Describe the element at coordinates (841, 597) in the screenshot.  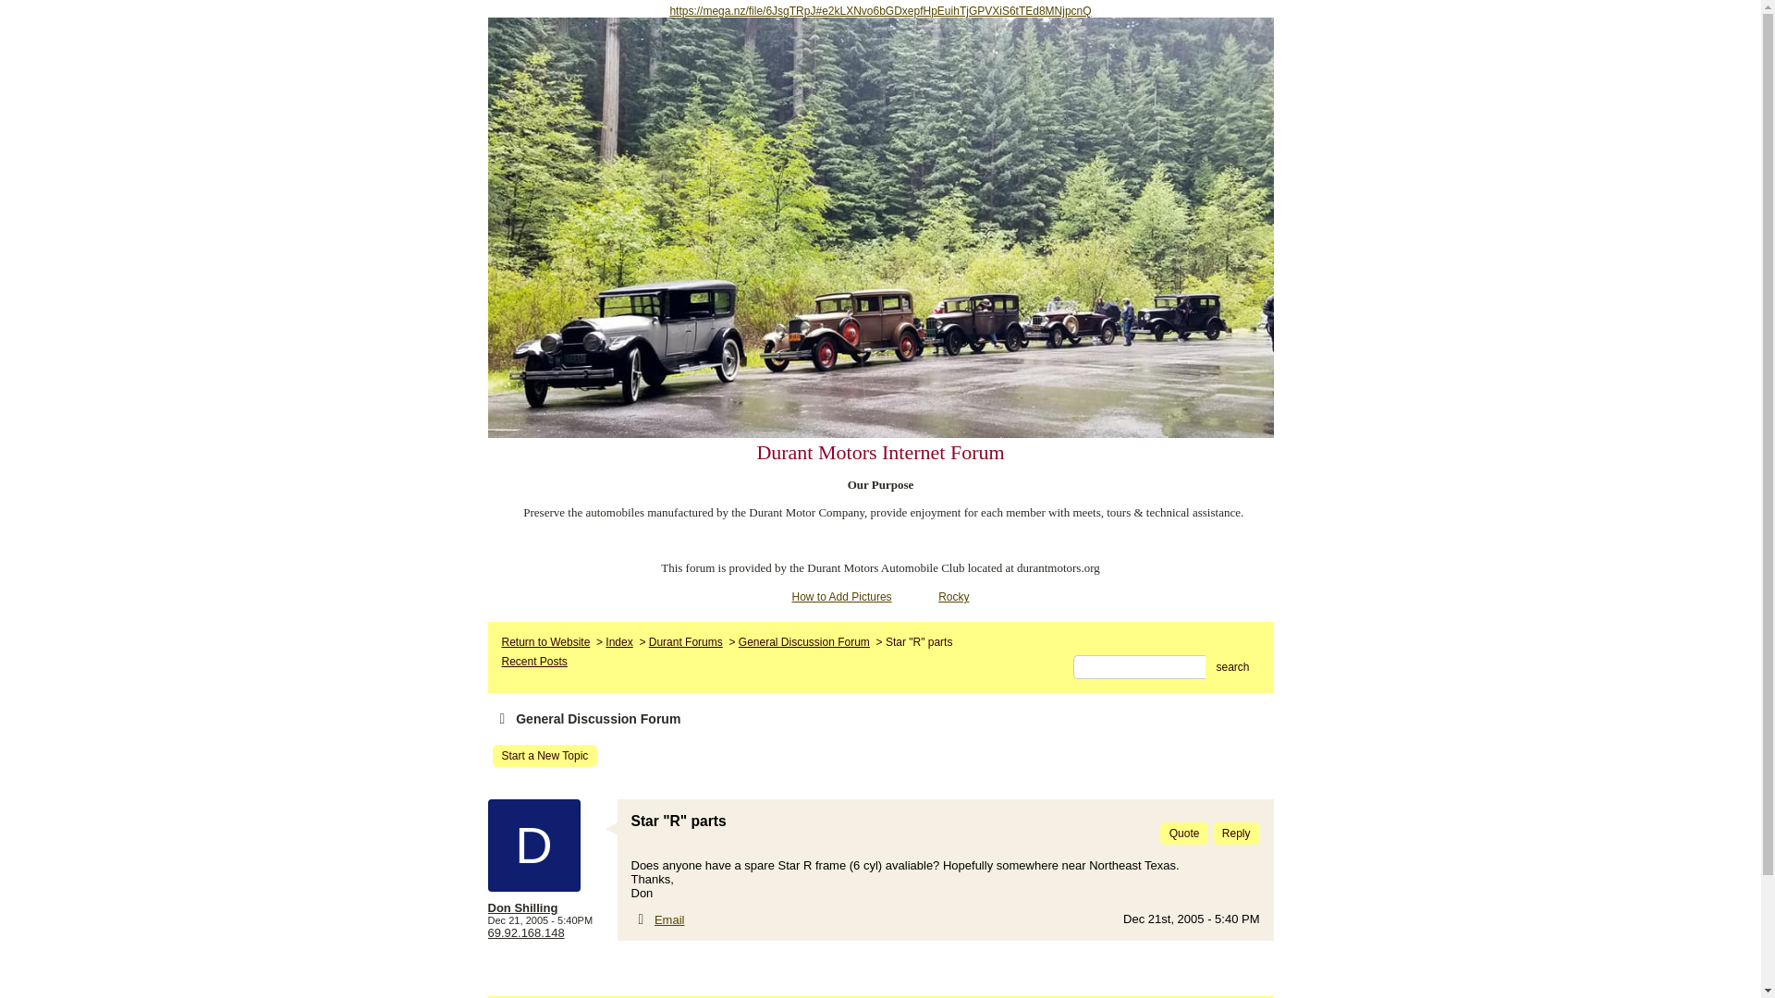
I see `How to Add Pictures` at that location.